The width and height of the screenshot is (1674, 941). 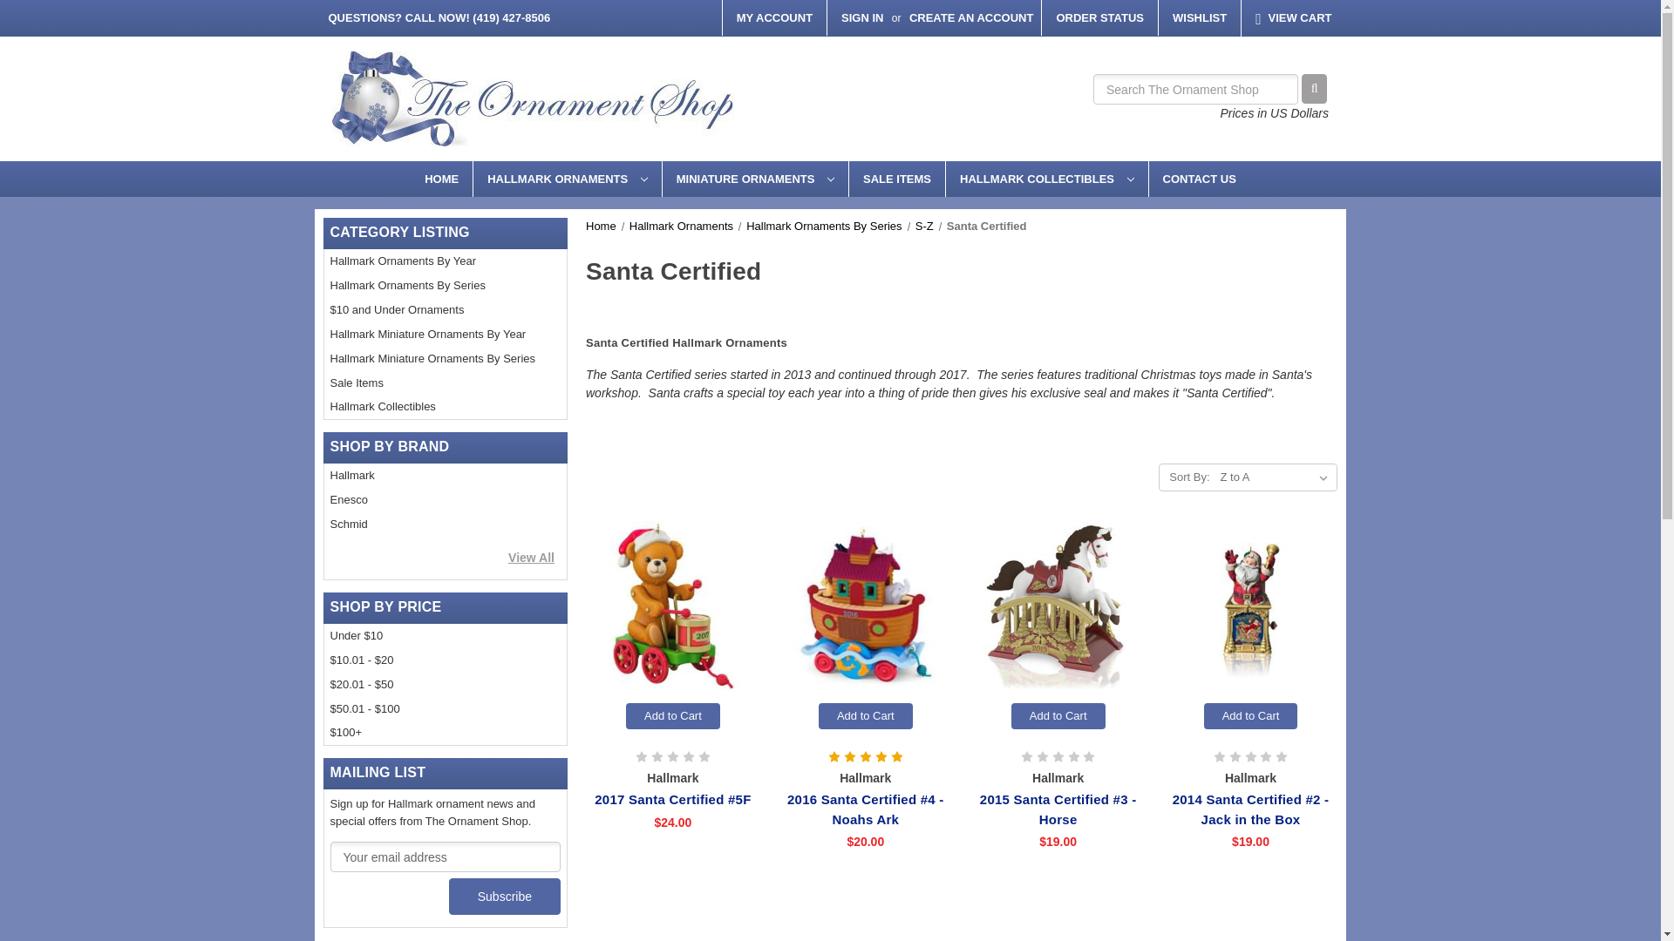 What do you see at coordinates (446, 359) in the screenshot?
I see `Hallmark Miniature Ornaments By Series` at bounding box center [446, 359].